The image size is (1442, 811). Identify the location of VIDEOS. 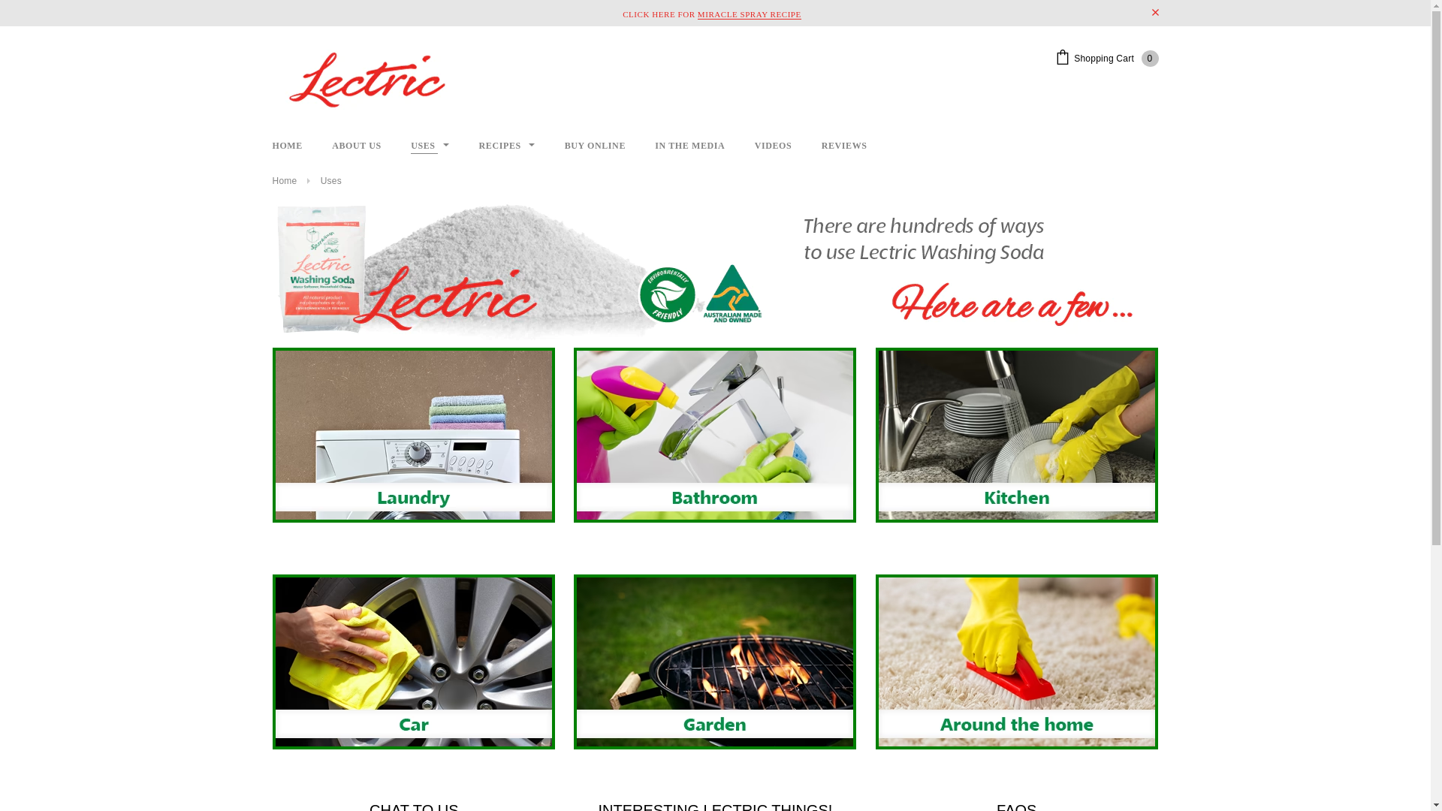
(774, 146).